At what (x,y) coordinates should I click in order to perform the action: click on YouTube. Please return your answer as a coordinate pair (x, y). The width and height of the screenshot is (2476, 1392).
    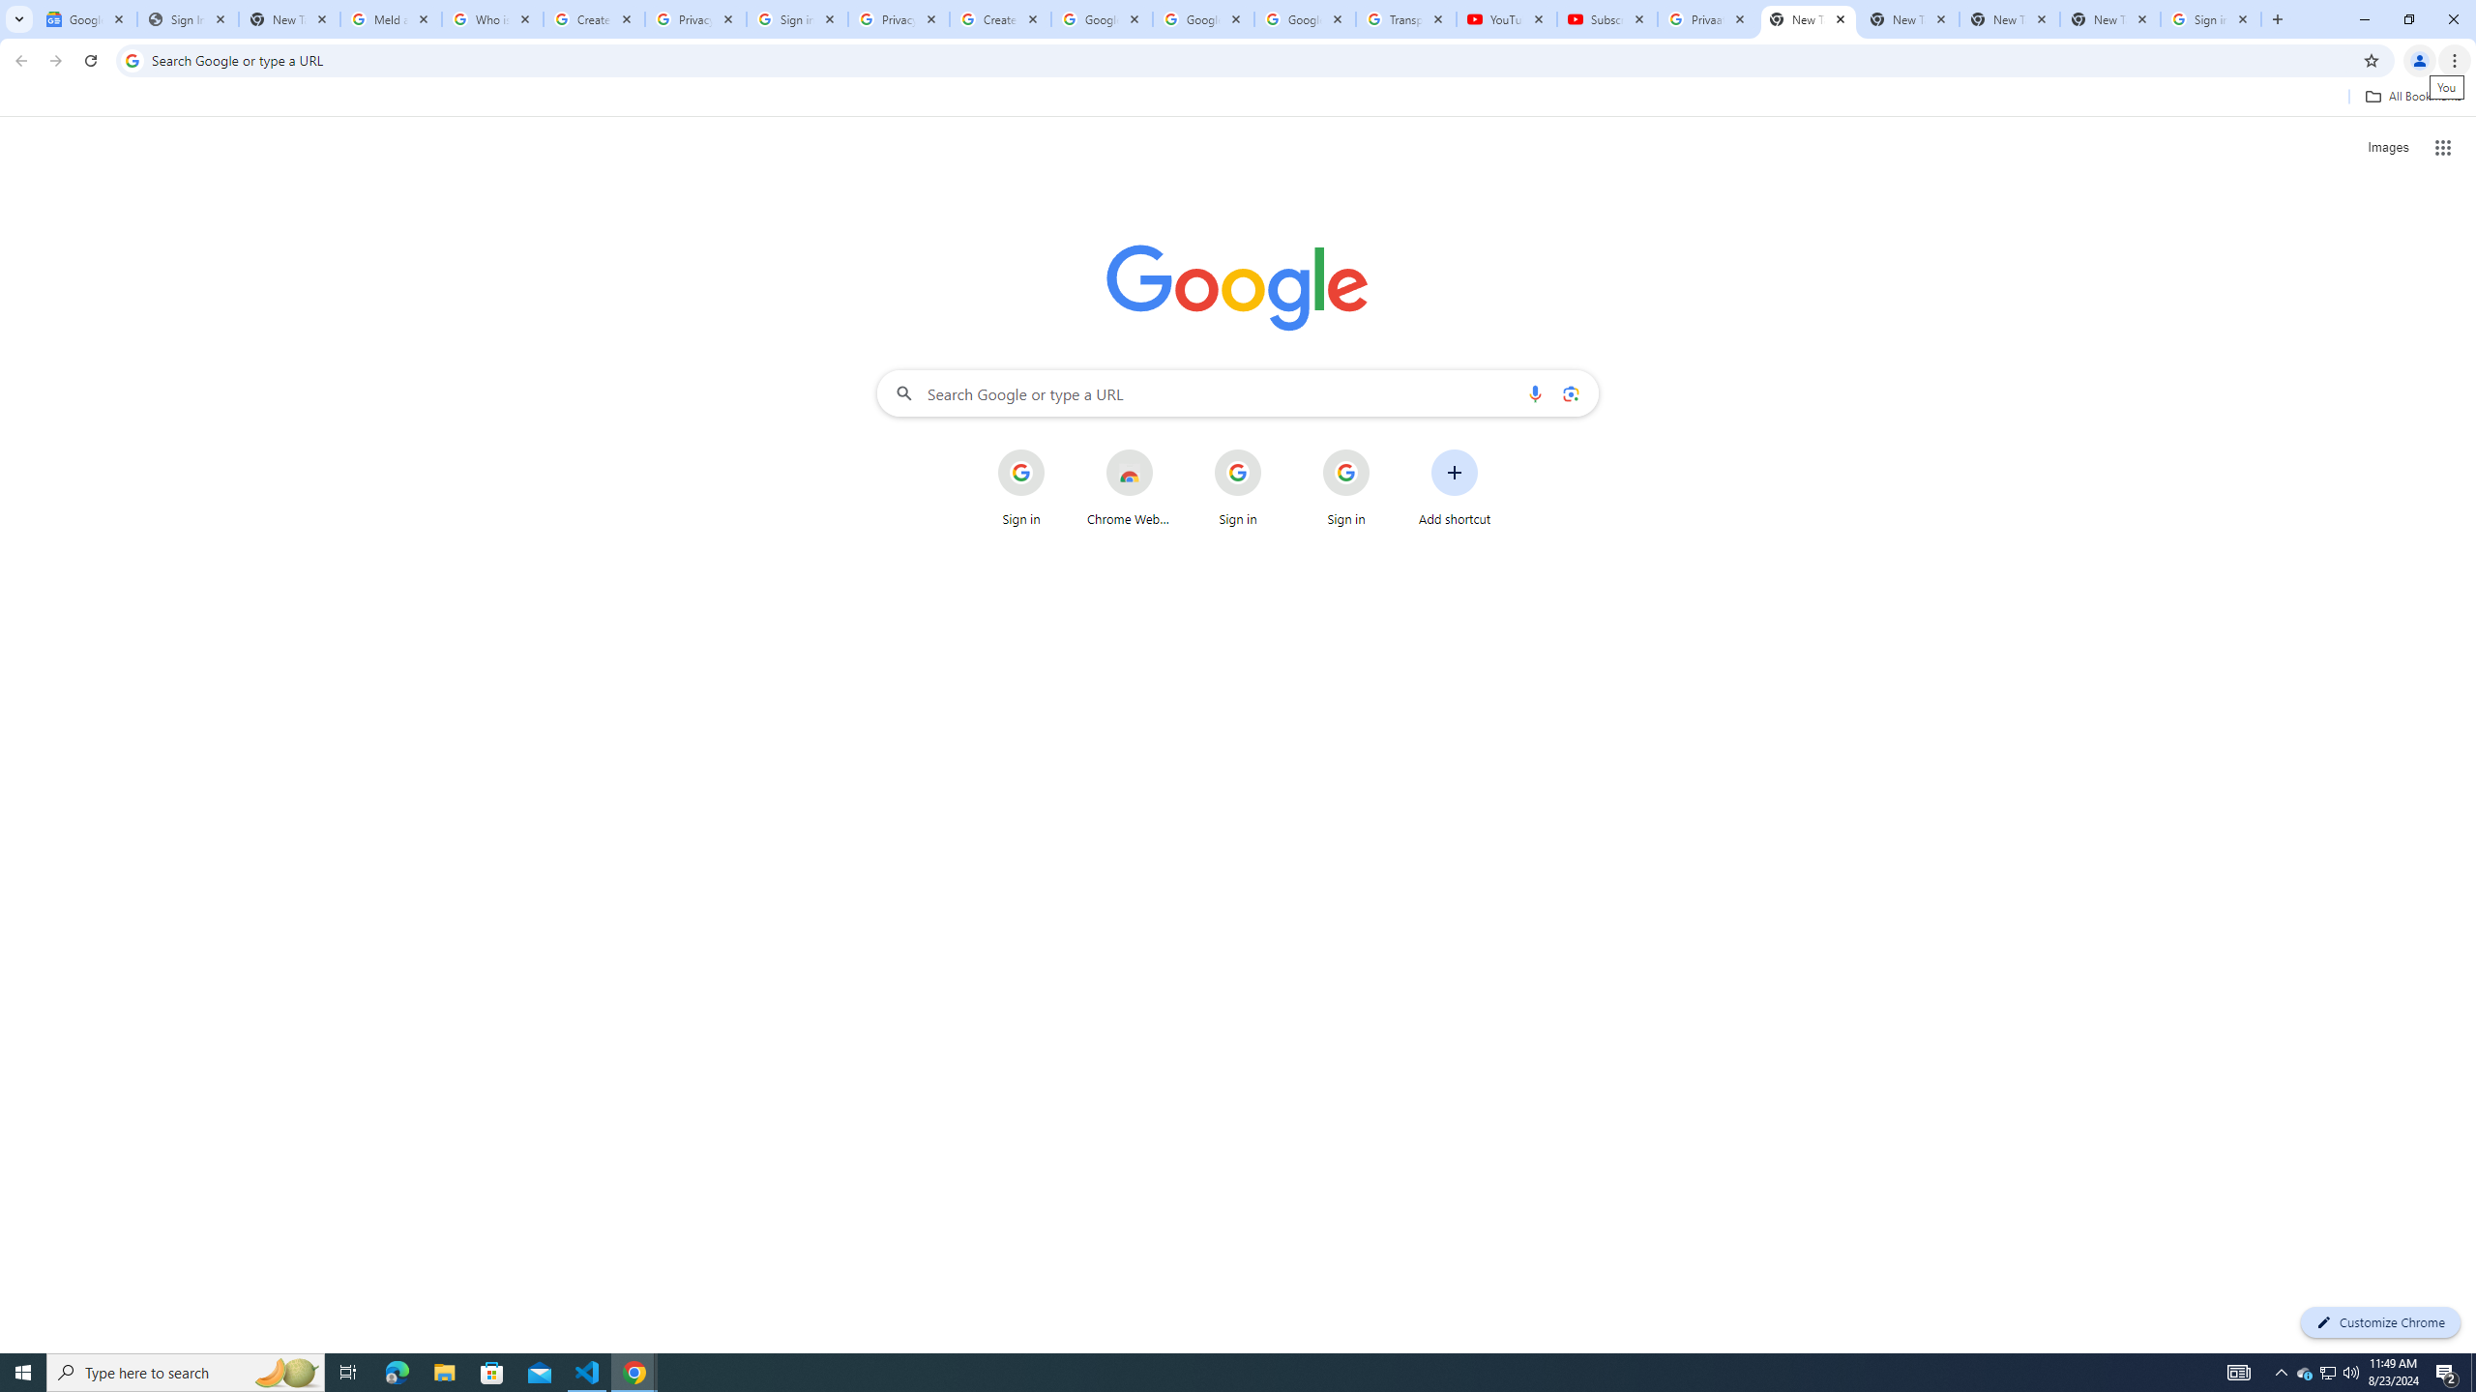
    Looking at the image, I should click on (1506, 19).